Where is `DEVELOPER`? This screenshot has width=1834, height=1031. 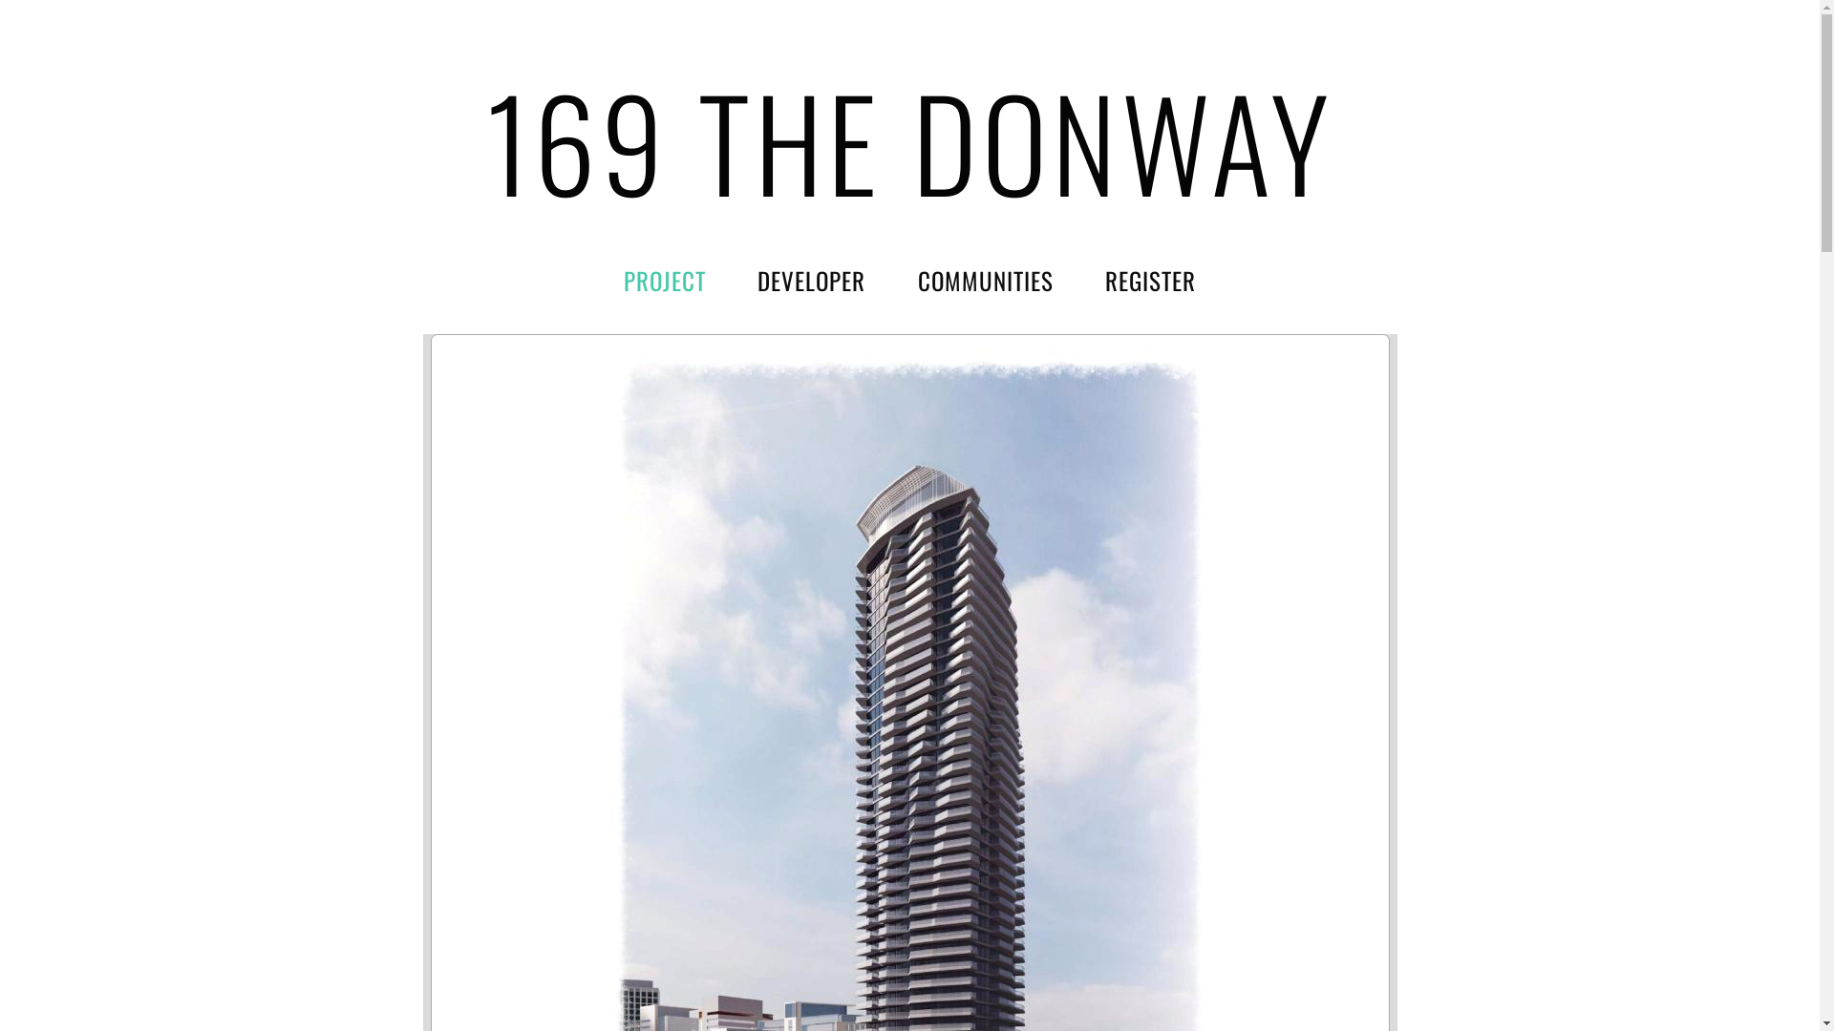 DEVELOPER is located at coordinates (812, 280).